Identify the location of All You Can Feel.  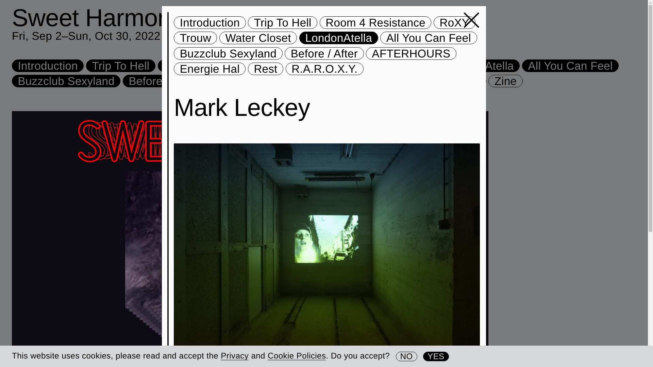
(428, 37).